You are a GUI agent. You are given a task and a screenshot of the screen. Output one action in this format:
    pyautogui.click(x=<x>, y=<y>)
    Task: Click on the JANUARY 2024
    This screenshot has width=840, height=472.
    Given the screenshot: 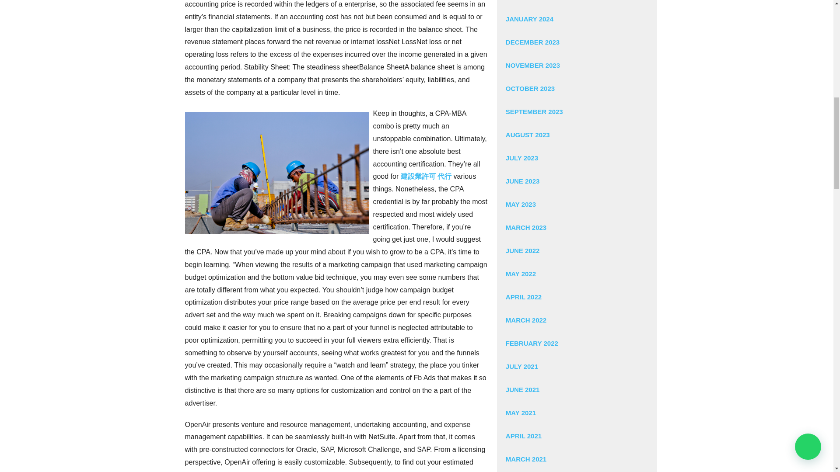 What is the action you would take?
    pyautogui.click(x=577, y=19)
    